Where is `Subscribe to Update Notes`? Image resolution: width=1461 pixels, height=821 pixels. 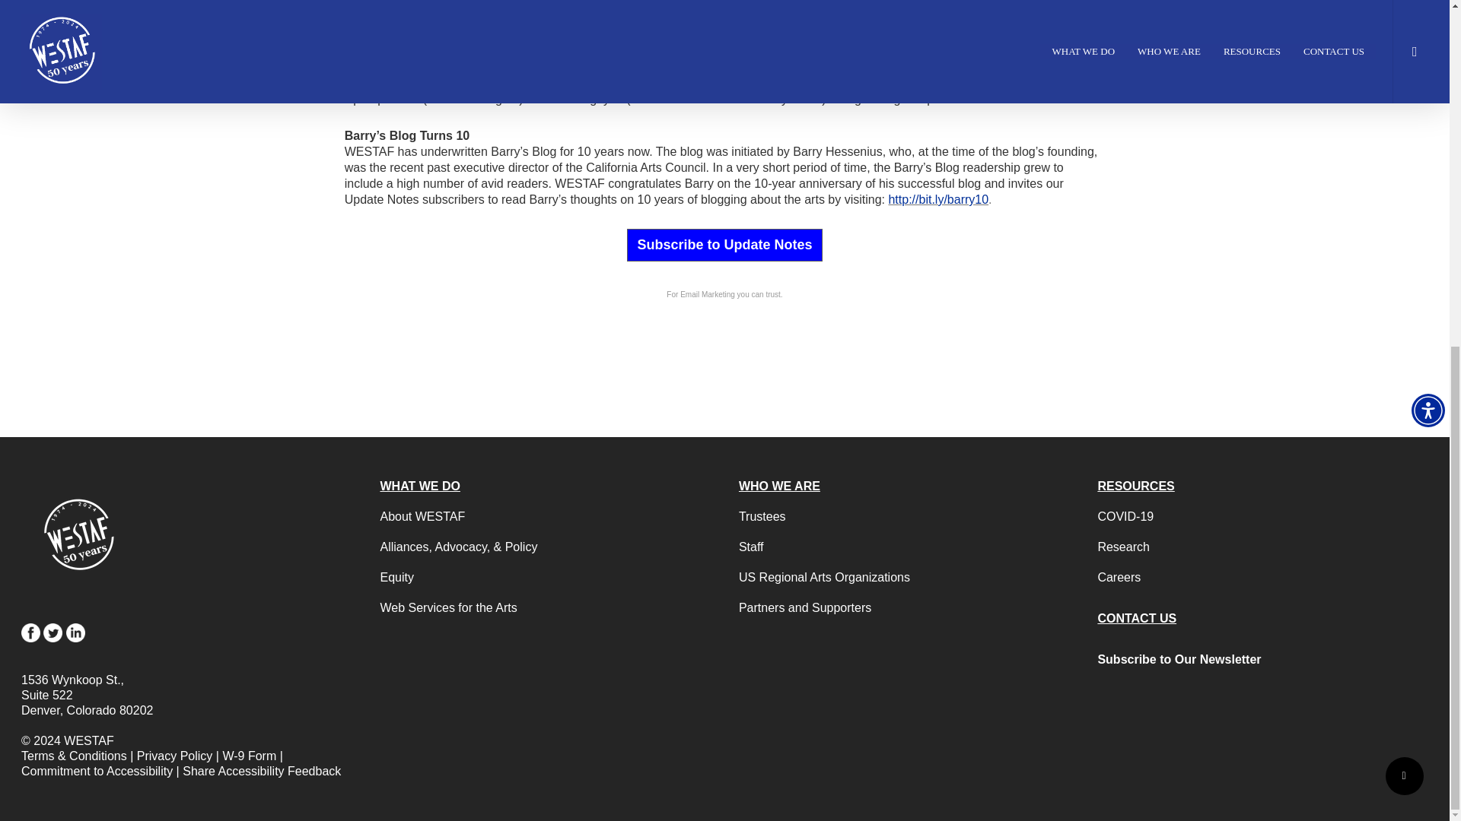
Subscribe to Update Notes is located at coordinates (724, 245).